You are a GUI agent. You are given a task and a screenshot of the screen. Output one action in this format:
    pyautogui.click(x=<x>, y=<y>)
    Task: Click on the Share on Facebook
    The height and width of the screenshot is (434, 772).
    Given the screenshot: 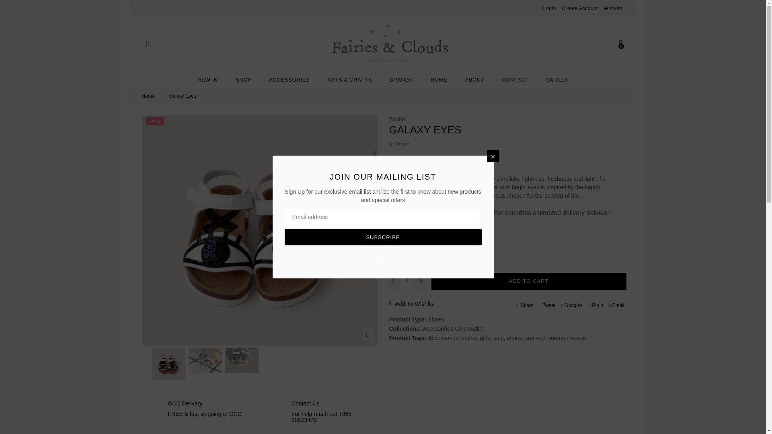 What is the action you would take?
    pyautogui.click(x=526, y=305)
    